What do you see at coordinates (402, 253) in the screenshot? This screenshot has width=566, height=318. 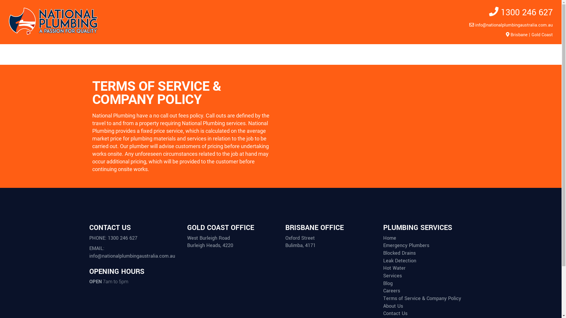 I see `Blocked Drains` at bounding box center [402, 253].